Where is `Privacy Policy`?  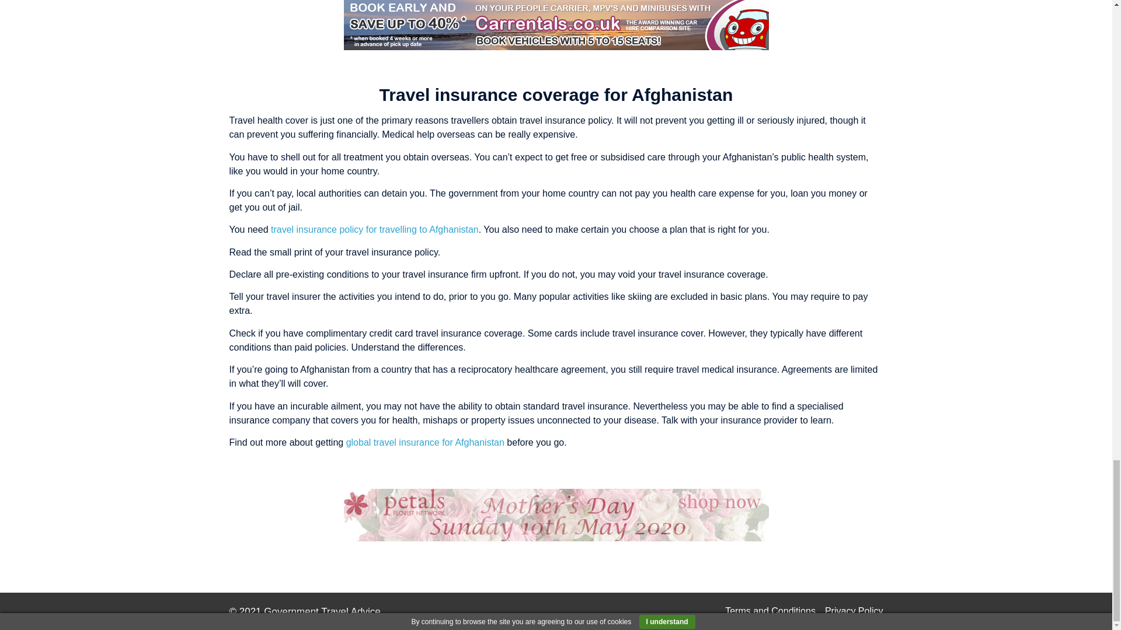
Privacy Policy is located at coordinates (854, 611).